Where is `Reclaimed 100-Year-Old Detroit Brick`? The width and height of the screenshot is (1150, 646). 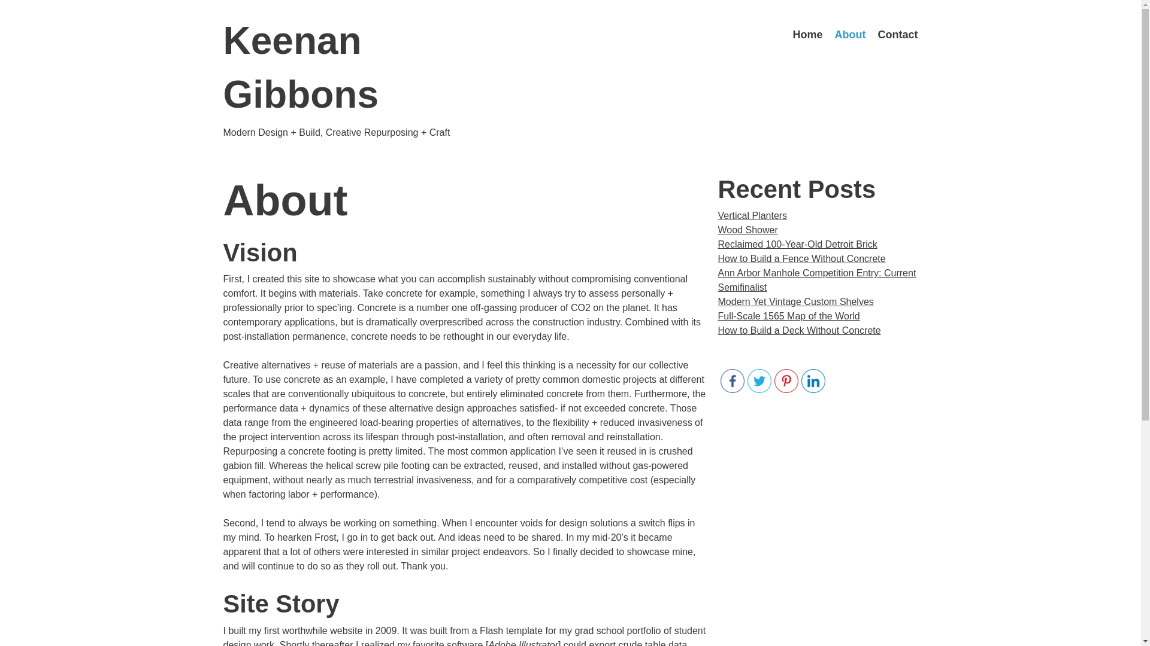
Reclaimed 100-Year-Old Detroit Brick is located at coordinates (797, 244).